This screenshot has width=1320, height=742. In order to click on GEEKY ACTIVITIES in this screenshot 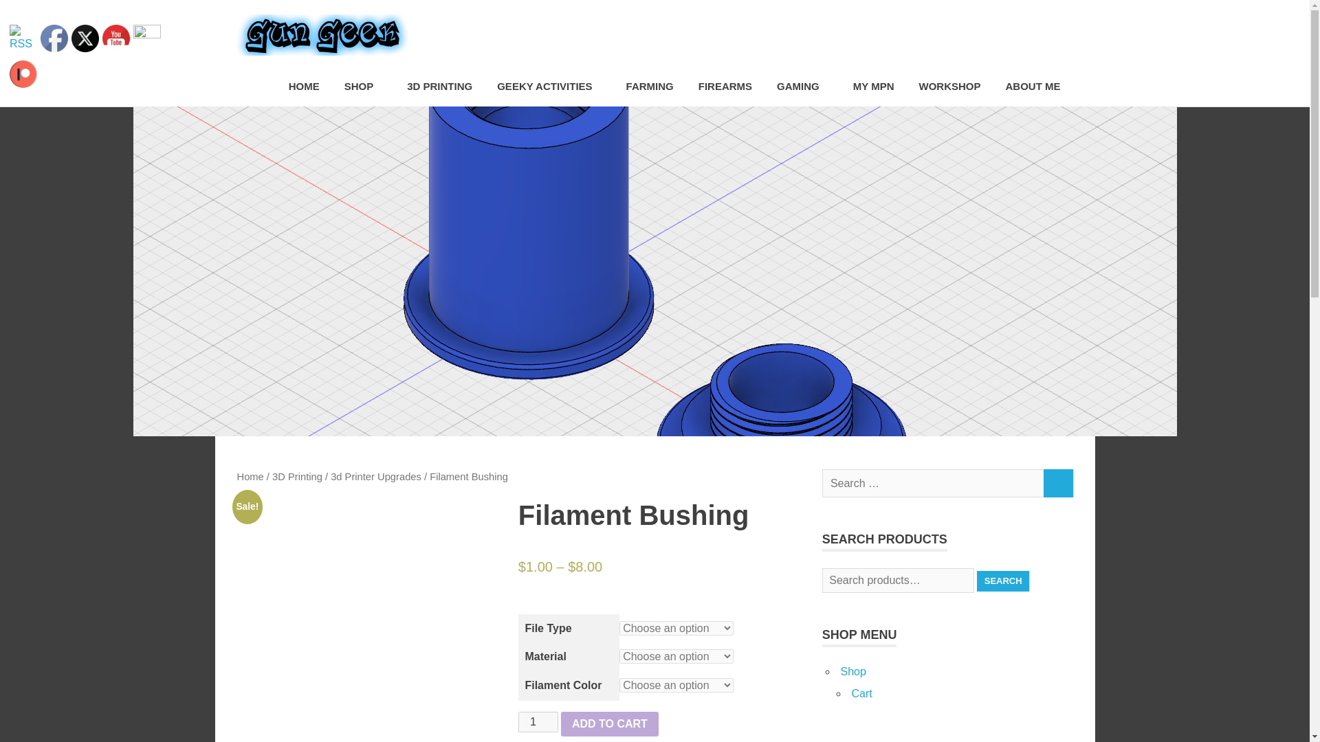, I will do `click(549, 87)`.